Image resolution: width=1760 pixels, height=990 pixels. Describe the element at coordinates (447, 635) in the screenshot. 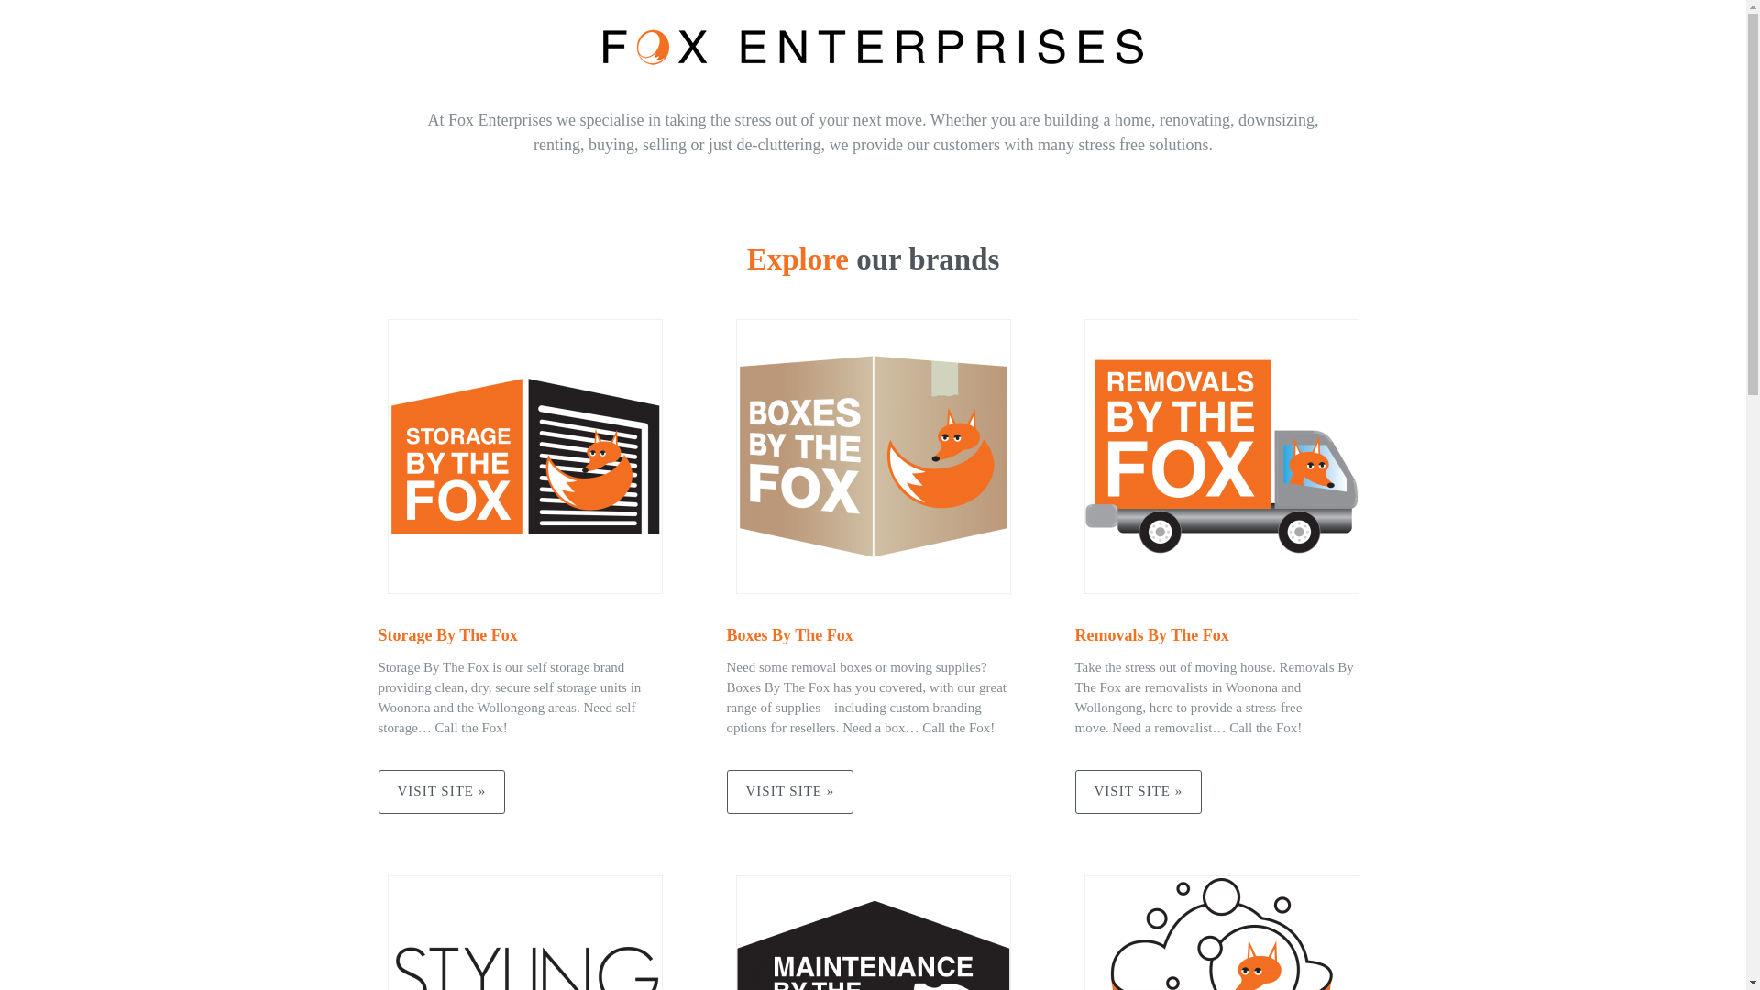

I see `Storage By The Fox` at that location.